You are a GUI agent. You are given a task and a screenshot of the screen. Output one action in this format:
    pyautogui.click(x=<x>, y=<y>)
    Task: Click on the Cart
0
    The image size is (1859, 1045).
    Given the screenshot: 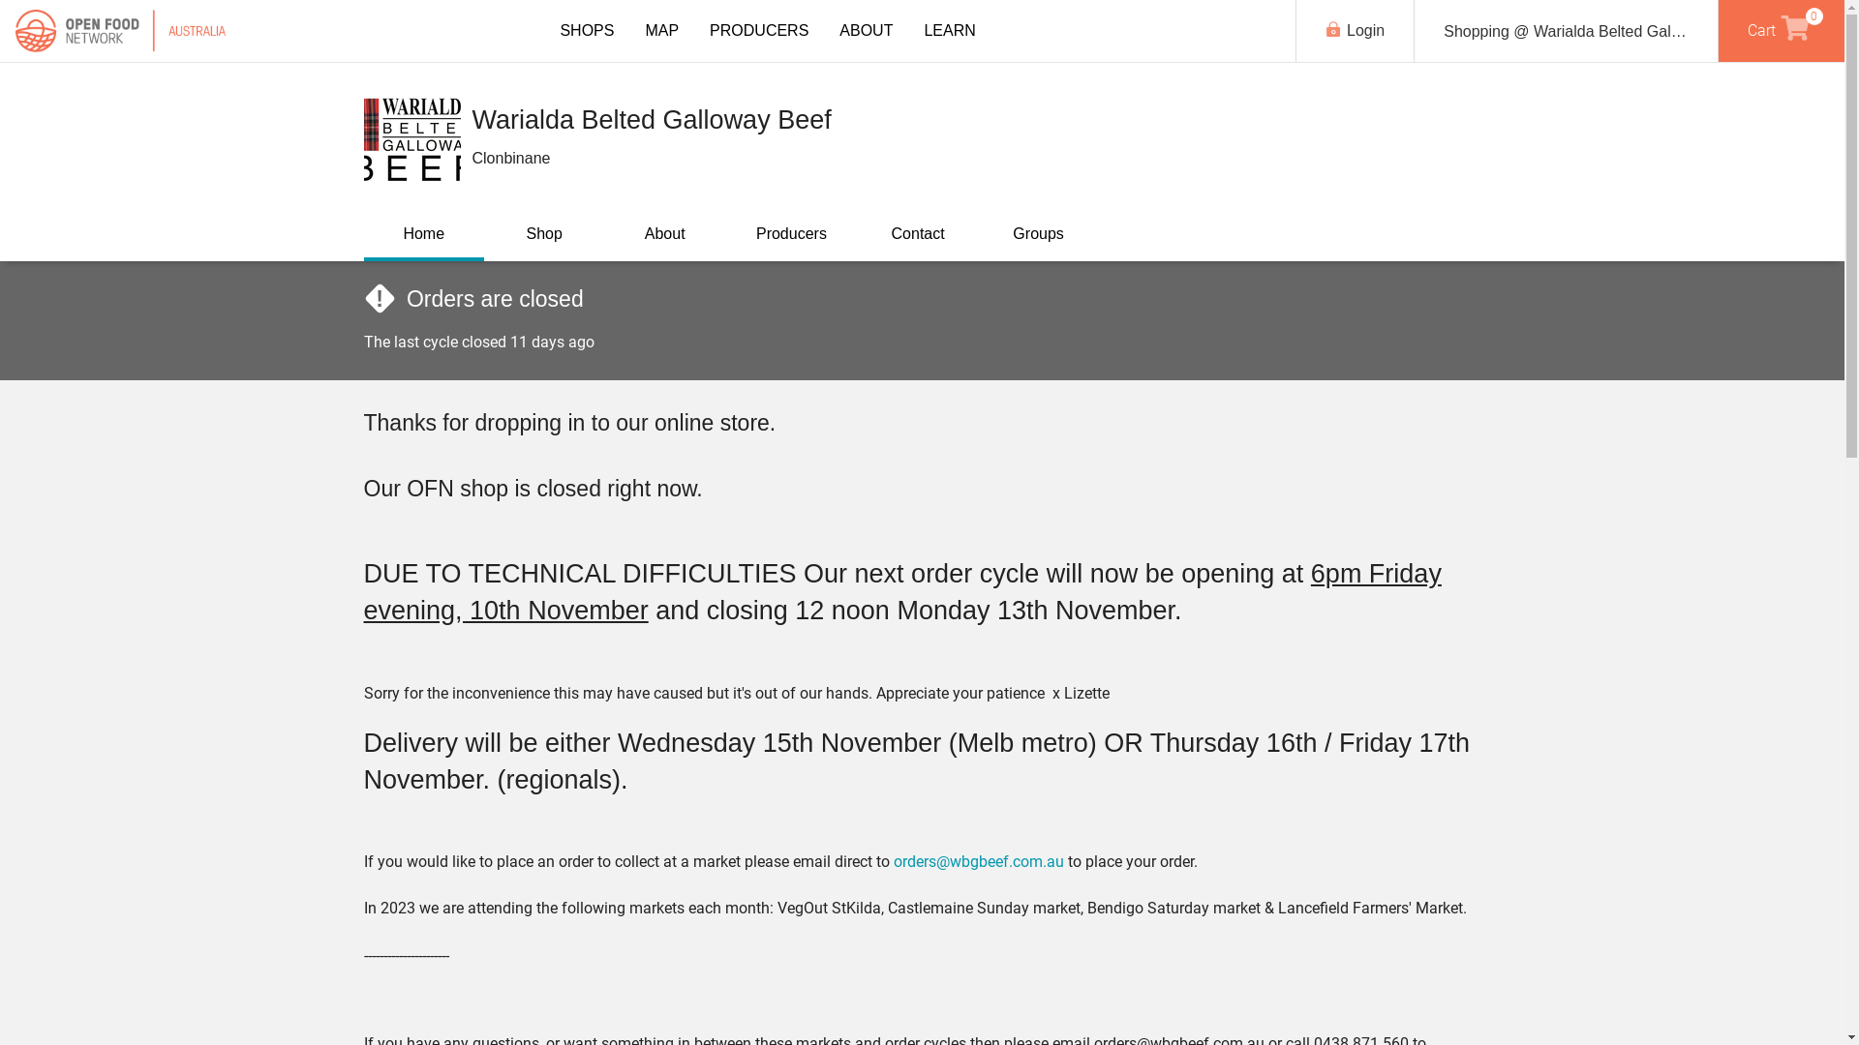 What is the action you would take?
    pyautogui.click(x=1782, y=31)
    